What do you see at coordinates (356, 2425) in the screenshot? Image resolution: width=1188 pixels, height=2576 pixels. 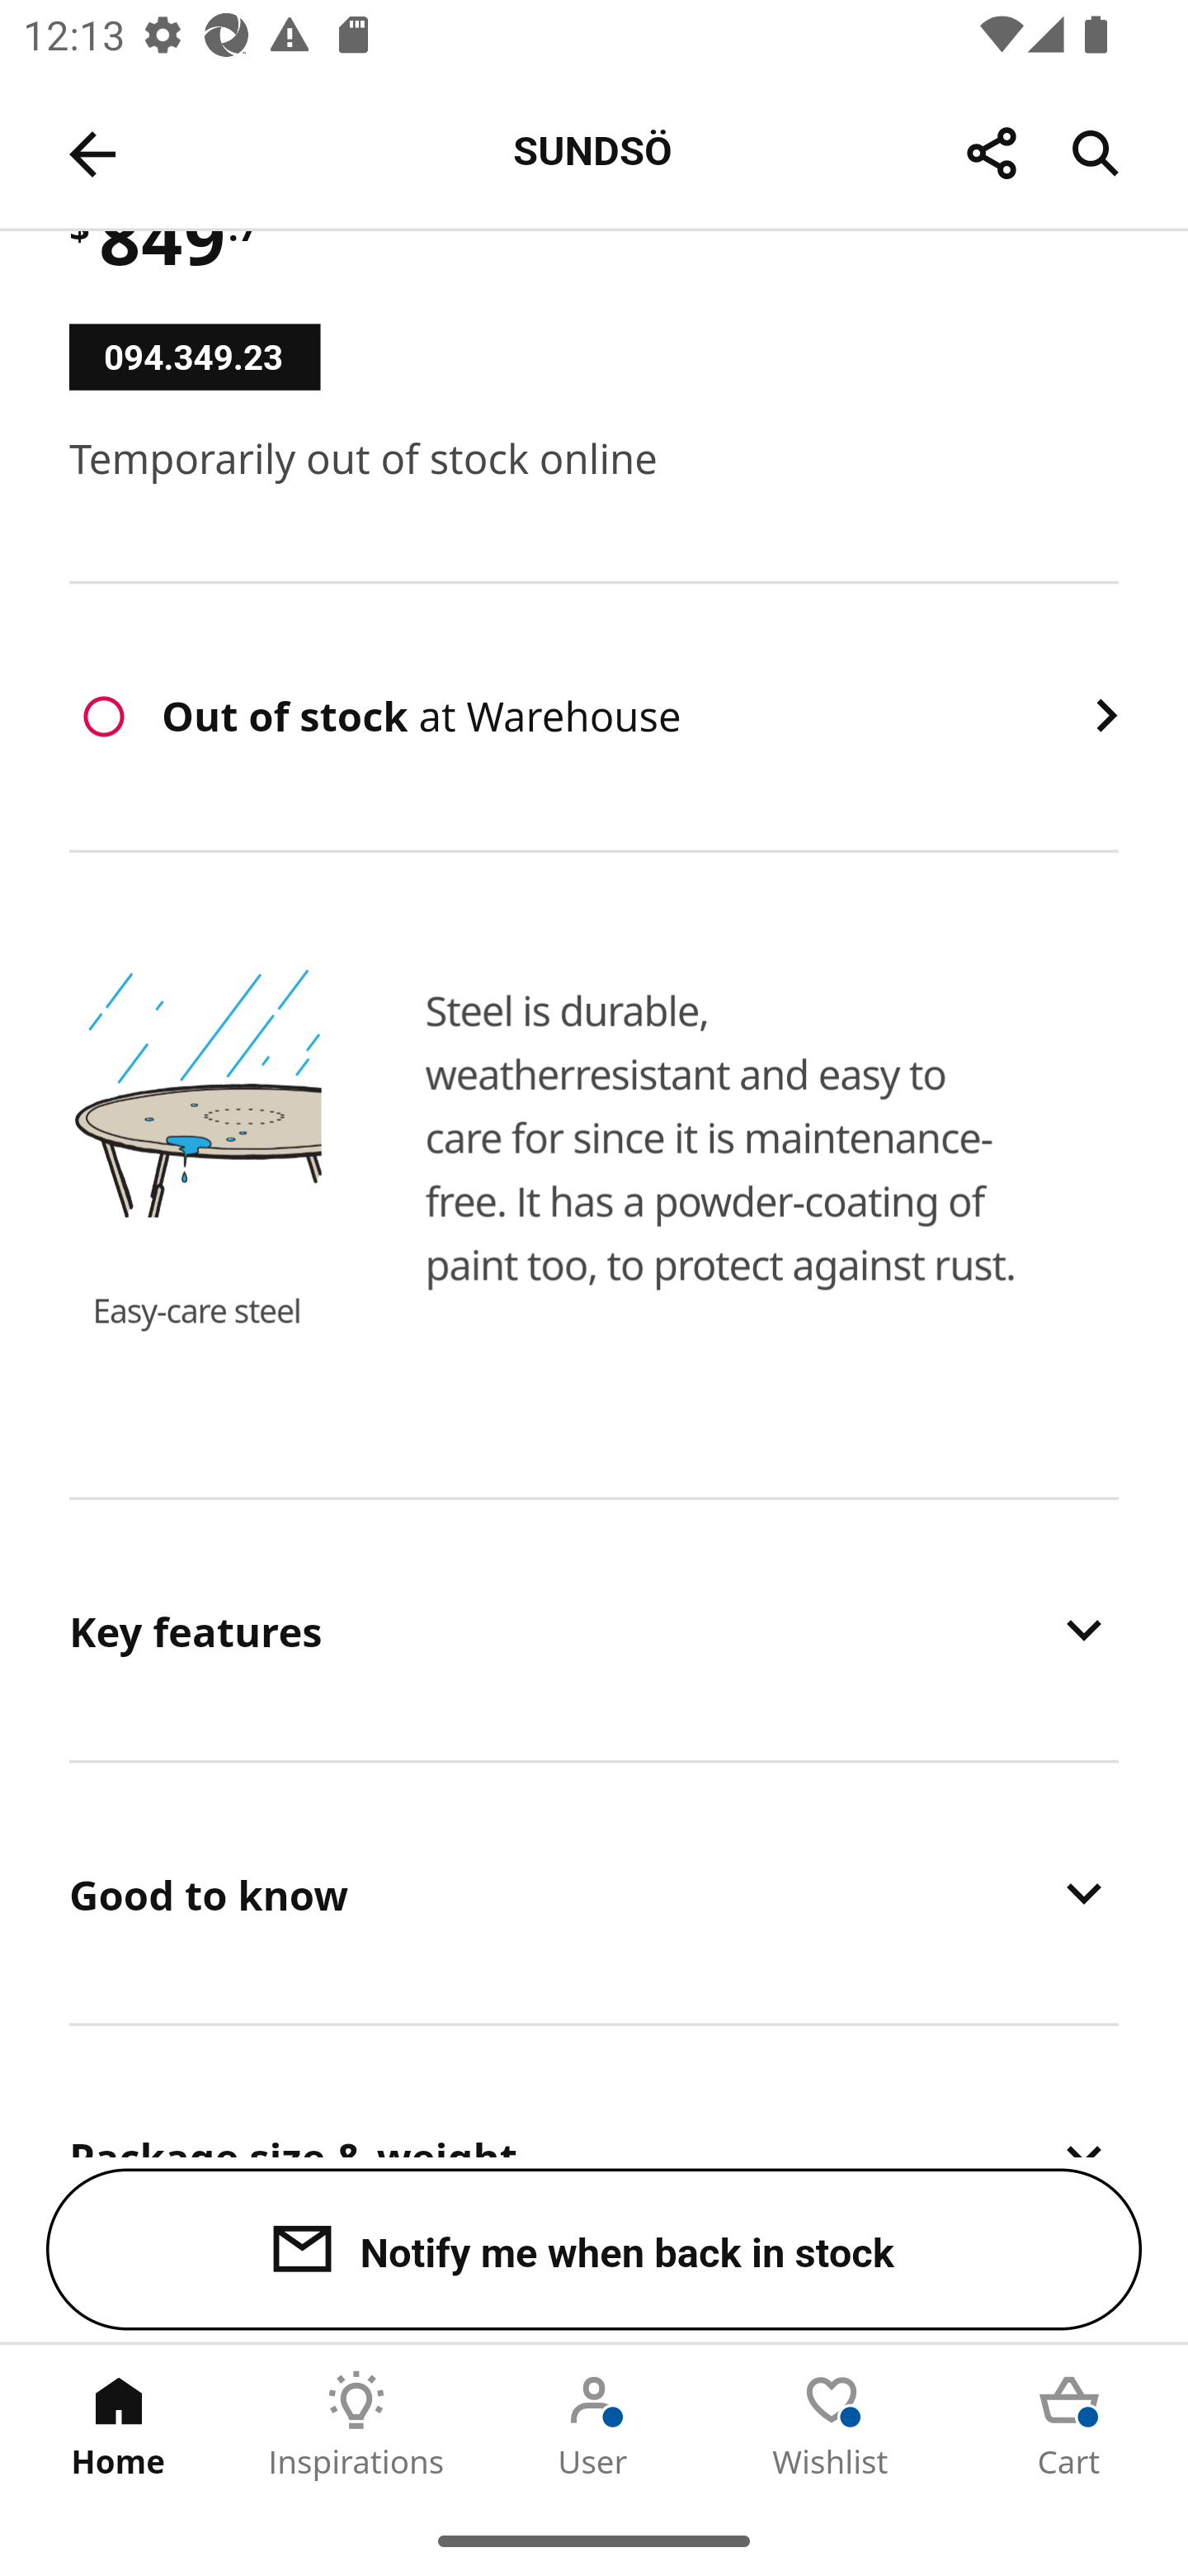 I see `Inspirations
Tab 2 of 5` at bounding box center [356, 2425].